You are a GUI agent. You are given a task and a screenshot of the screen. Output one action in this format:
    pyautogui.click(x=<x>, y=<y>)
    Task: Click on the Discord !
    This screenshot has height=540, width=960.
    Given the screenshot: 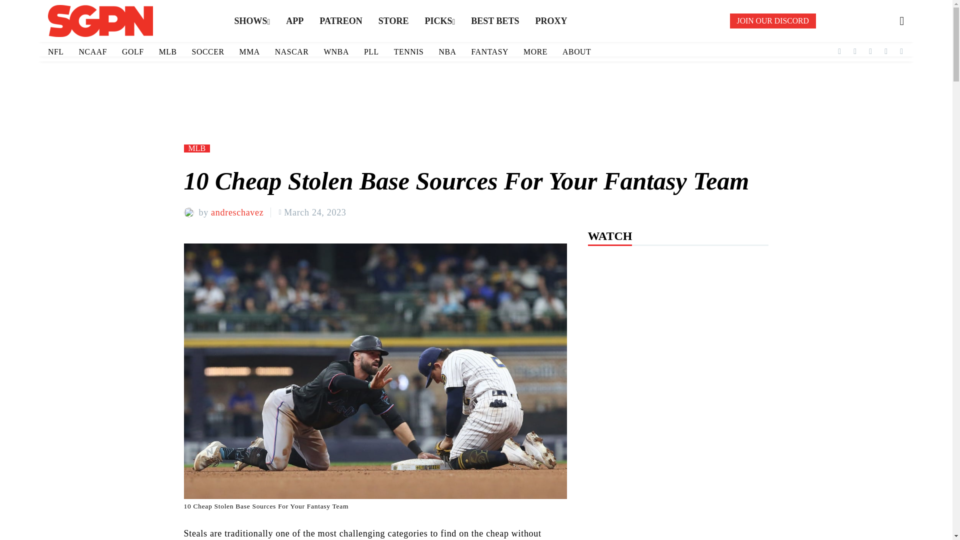 What is the action you would take?
    pyautogui.click(x=773, y=21)
    